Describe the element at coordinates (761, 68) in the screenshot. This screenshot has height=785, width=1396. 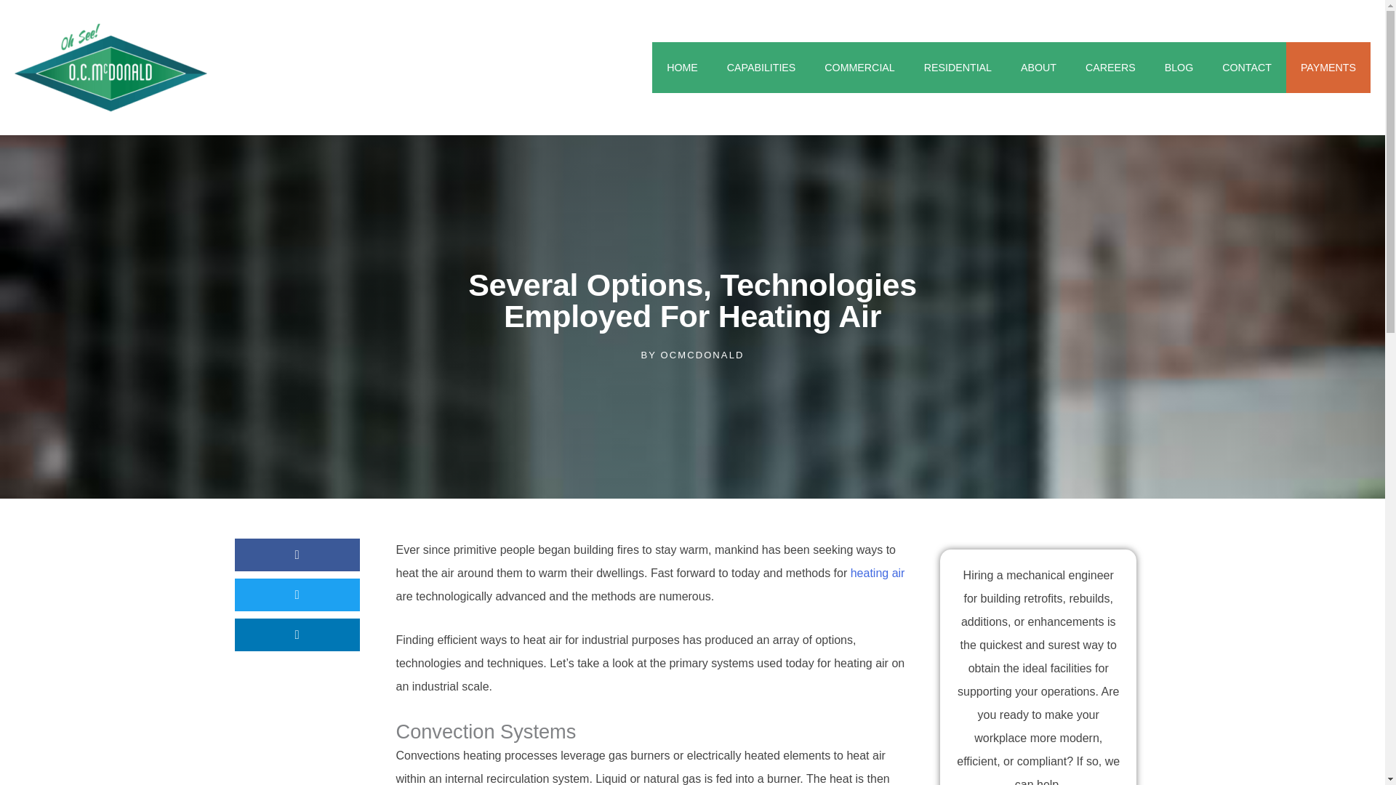
I see `CAPABILITIES` at that location.